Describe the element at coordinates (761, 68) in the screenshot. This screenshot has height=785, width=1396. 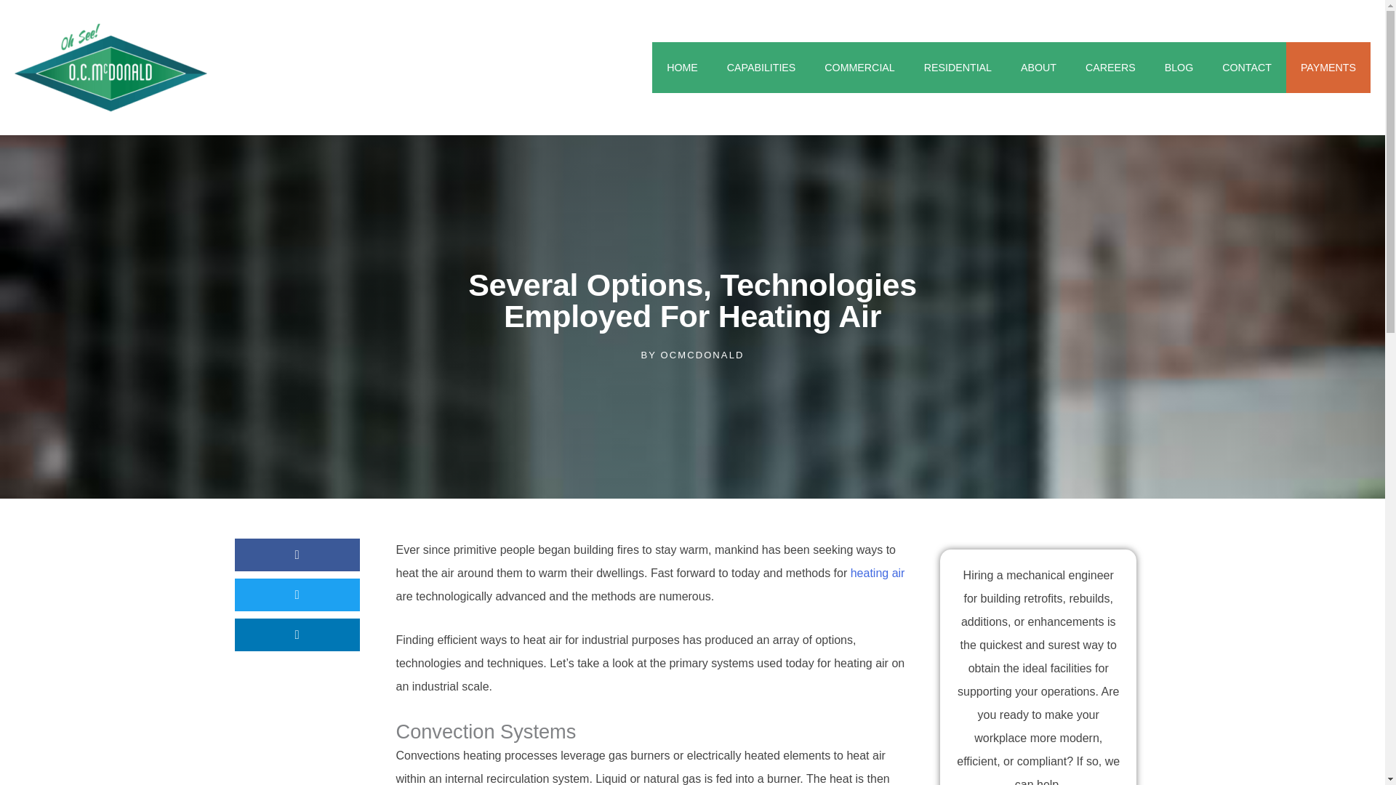
I see `CAPABILITIES` at that location.